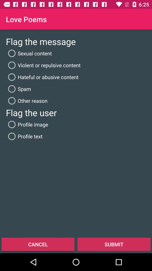  I want to click on select violent or repulsive radio button, so click(43, 65).